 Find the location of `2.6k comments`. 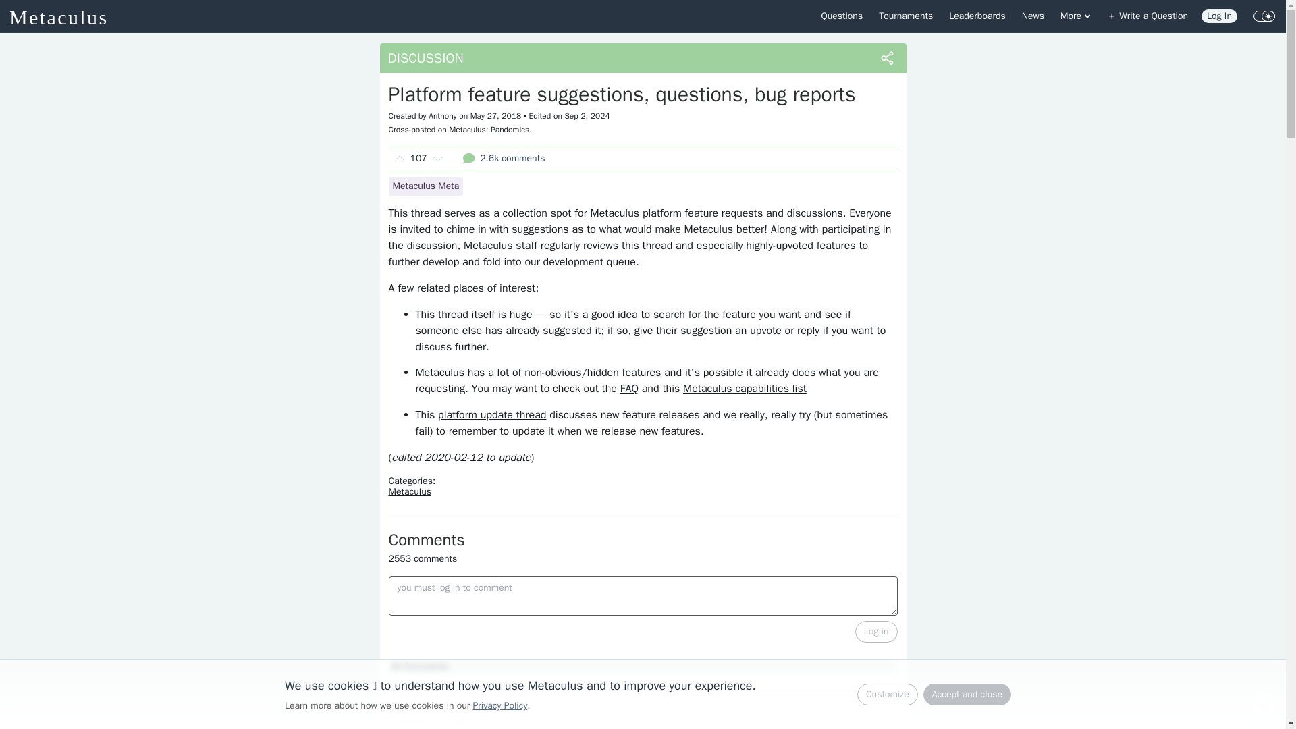

2.6k comments is located at coordinates (504, 158).